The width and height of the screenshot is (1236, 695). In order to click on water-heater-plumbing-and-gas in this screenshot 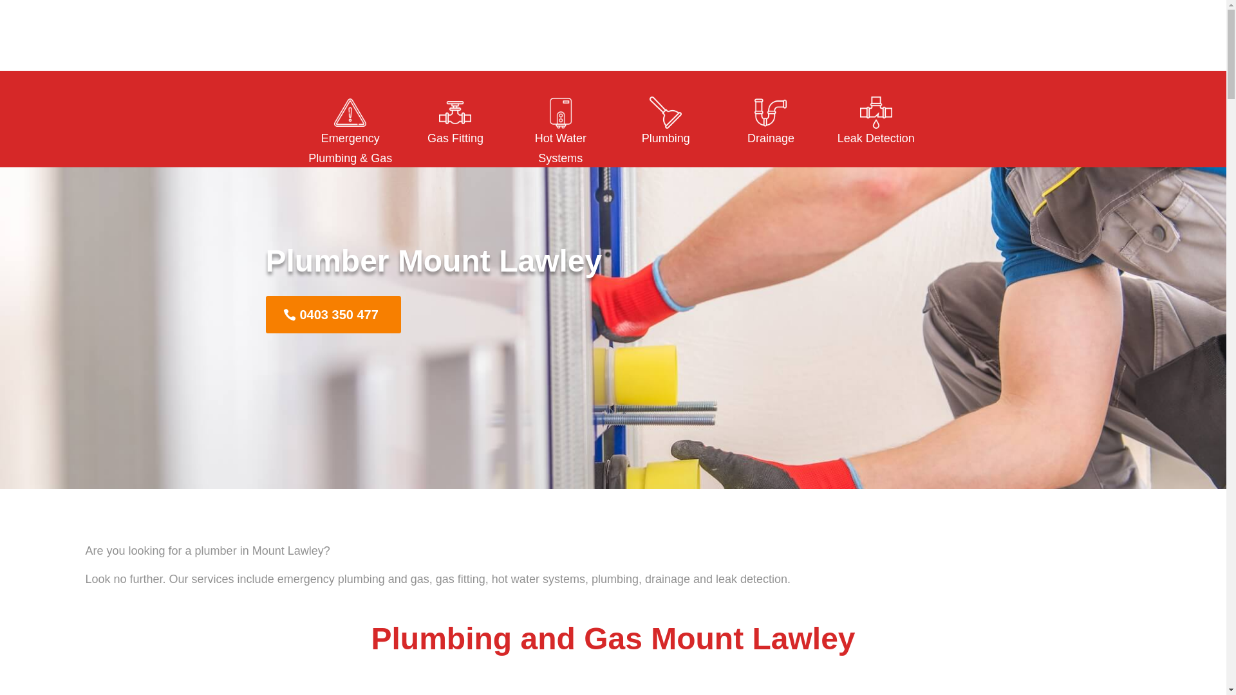, I will do `click(561, 113)`.